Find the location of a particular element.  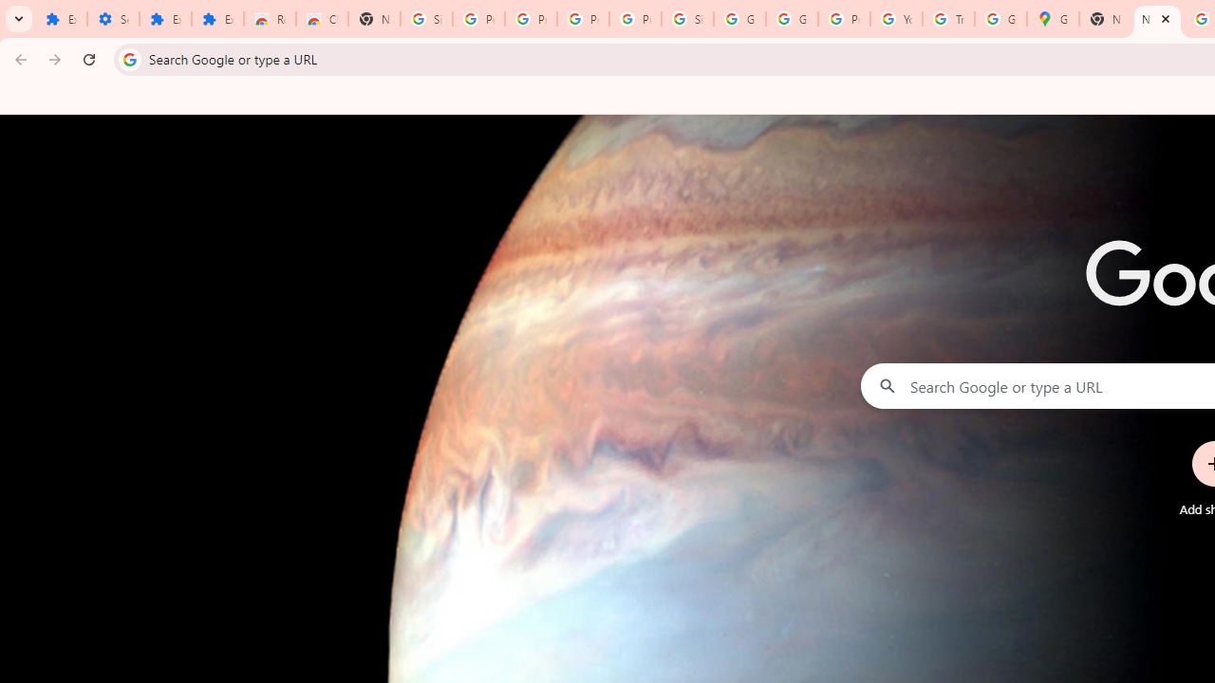

Sign in - Google Accounts is located at coordinates (427, 19).